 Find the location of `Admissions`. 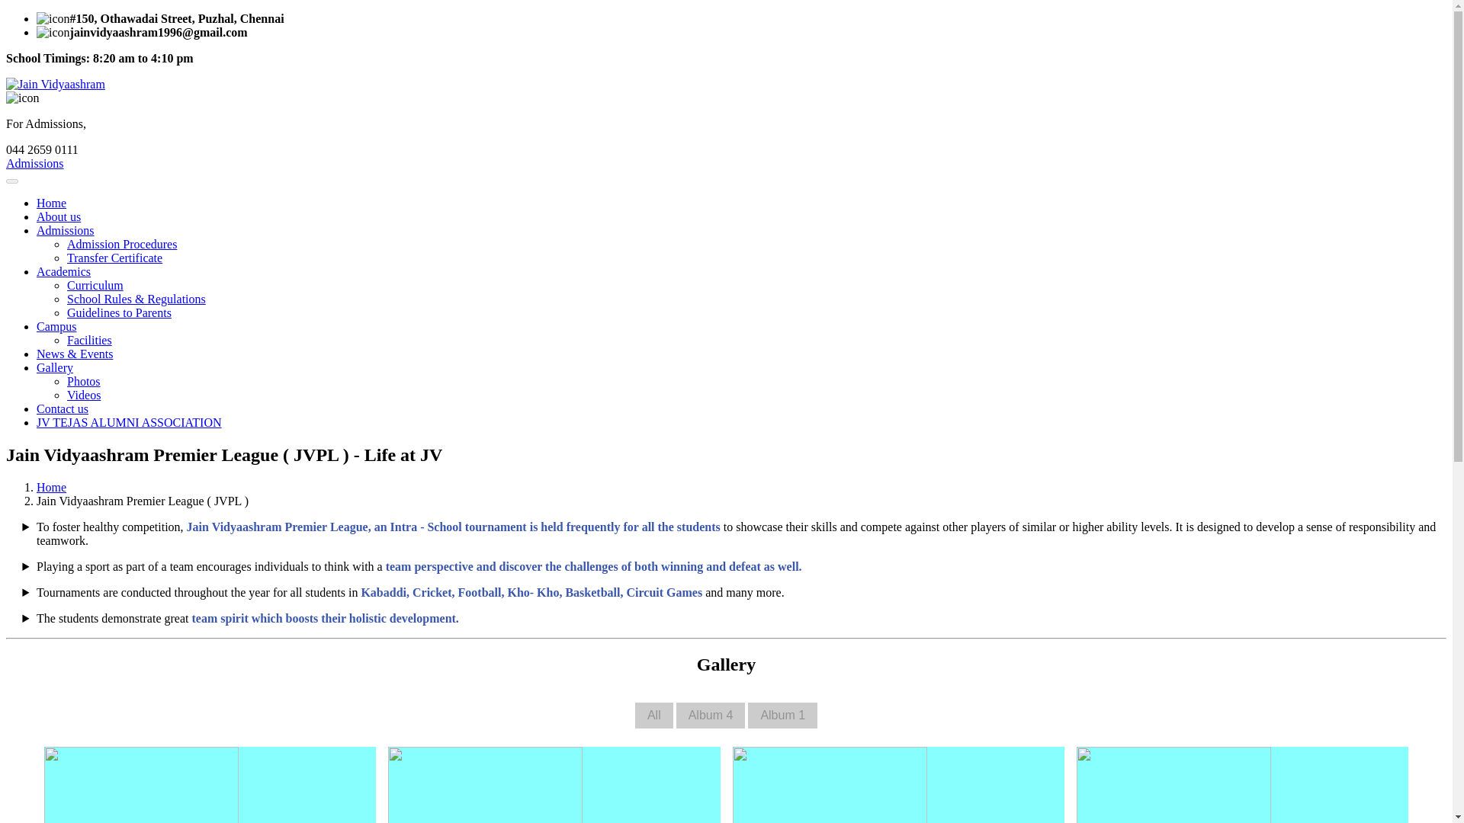

Admissions is located at coordinates (66, 230).